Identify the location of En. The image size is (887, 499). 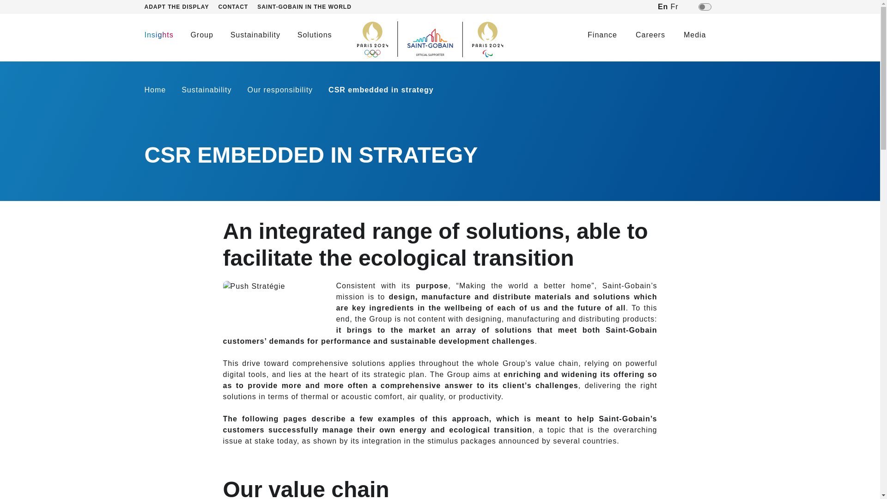
(664, 6).